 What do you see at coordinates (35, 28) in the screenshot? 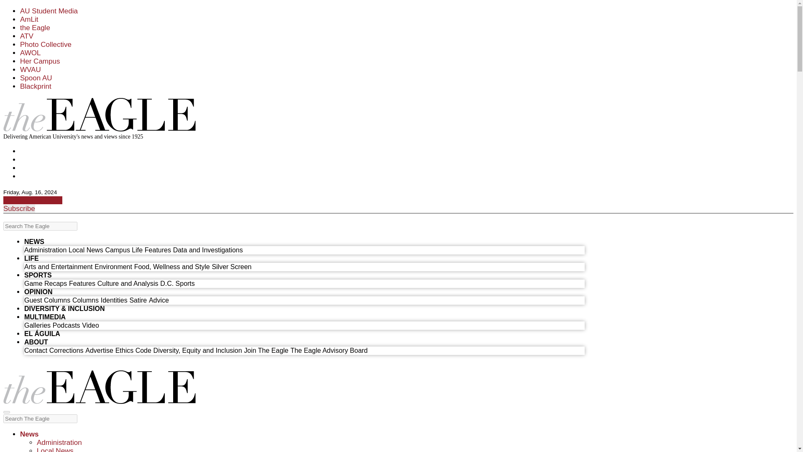
I see `the Eagle` at bounding box center [35, 28].